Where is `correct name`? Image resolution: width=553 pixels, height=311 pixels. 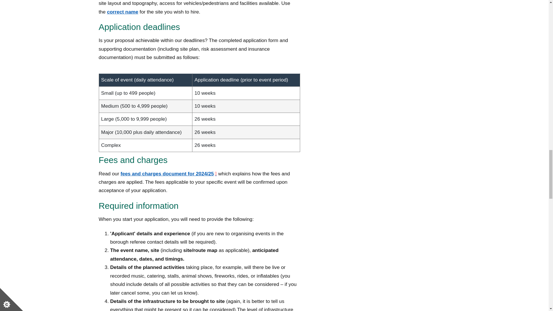
correct name is located at coordinates (122, 12).